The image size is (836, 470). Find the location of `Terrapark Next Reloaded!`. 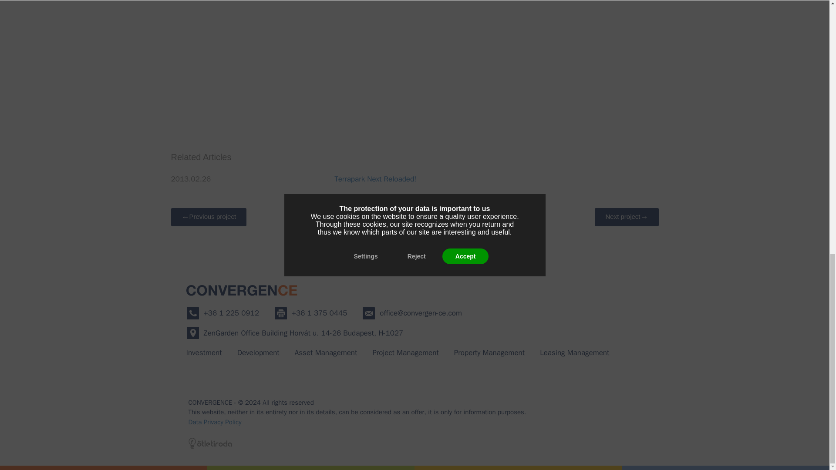

Terrapark Next Reloaded! is located at coordinates (375, 178).